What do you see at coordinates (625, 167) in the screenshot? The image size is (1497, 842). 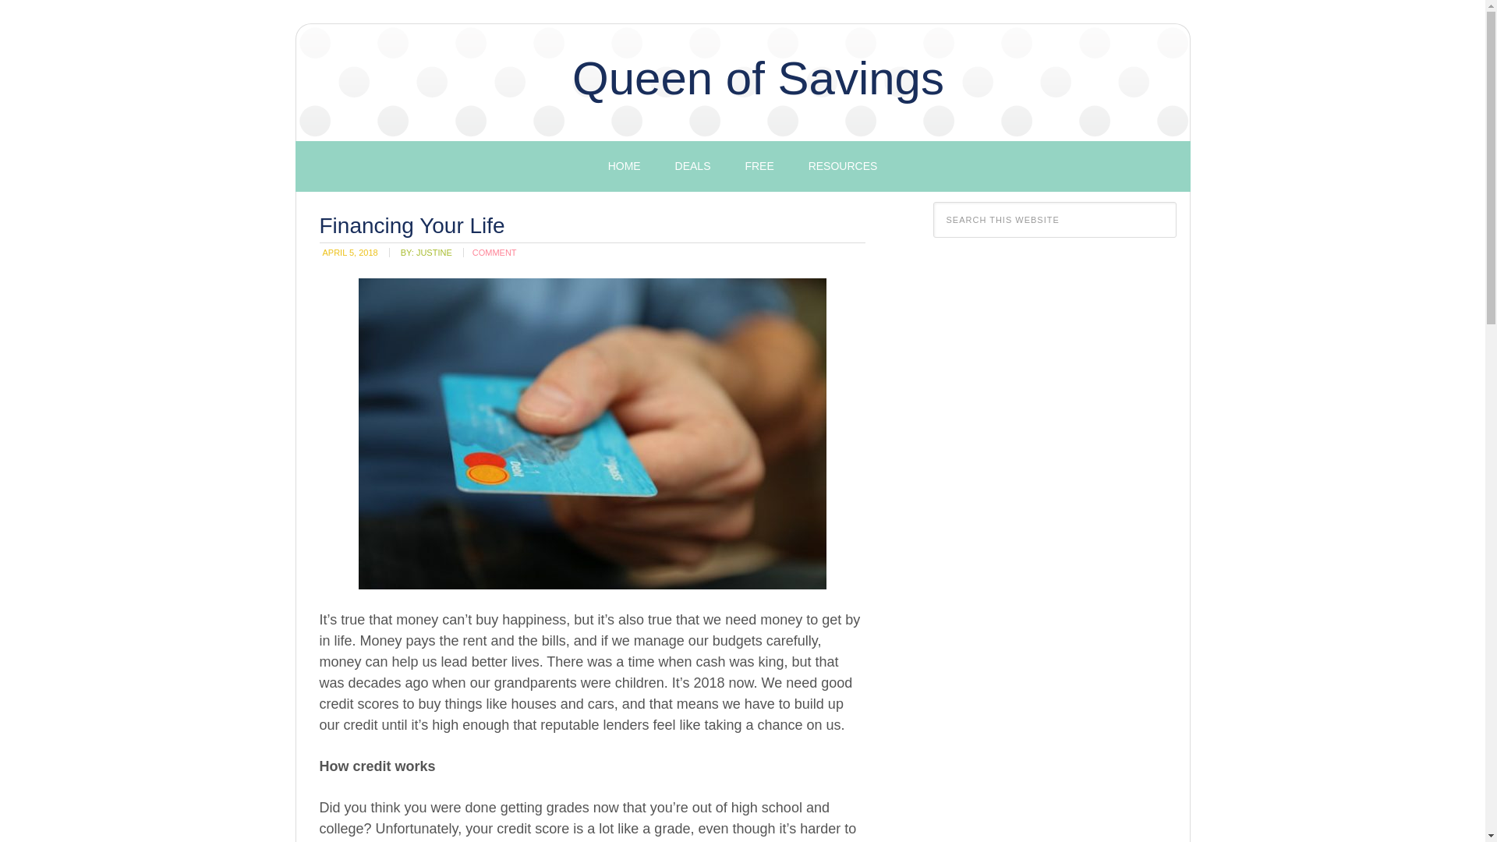 I see `HOME` at bounding box center [625, 167].